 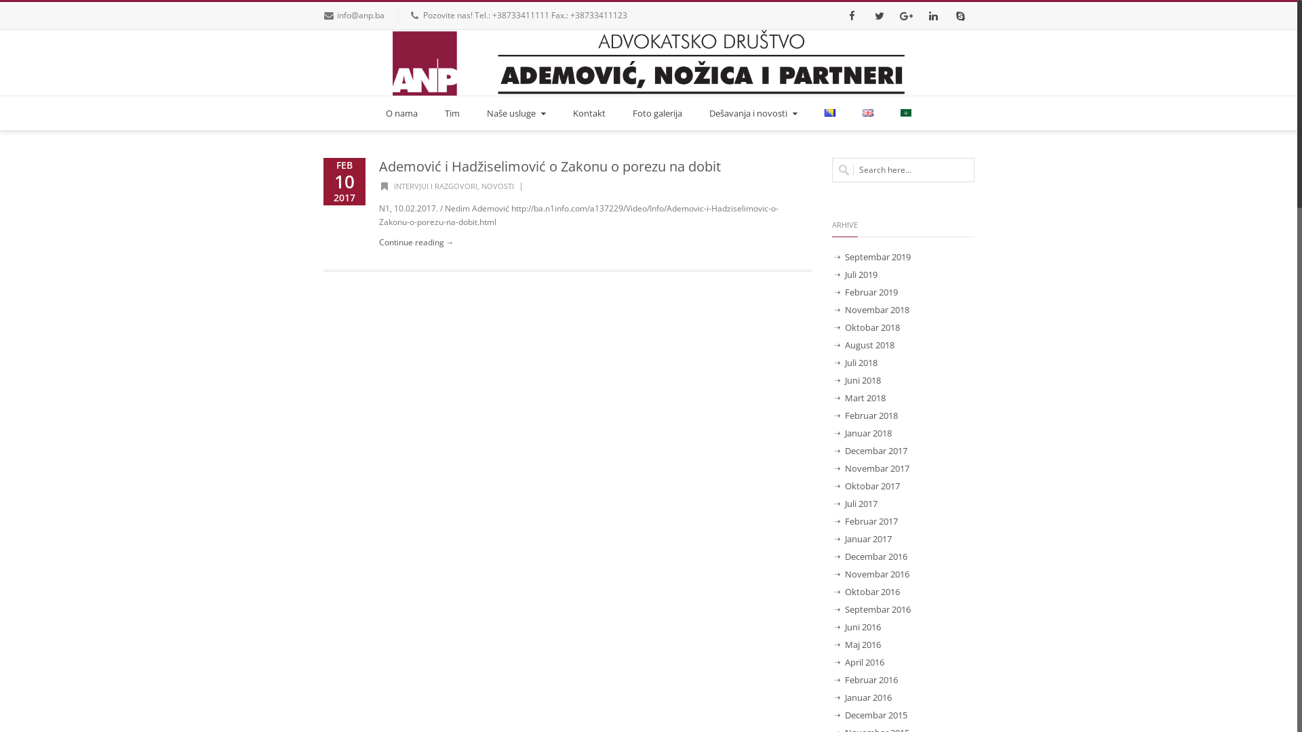 I want to click on Decembar 2016, so click(x=871, y=556).